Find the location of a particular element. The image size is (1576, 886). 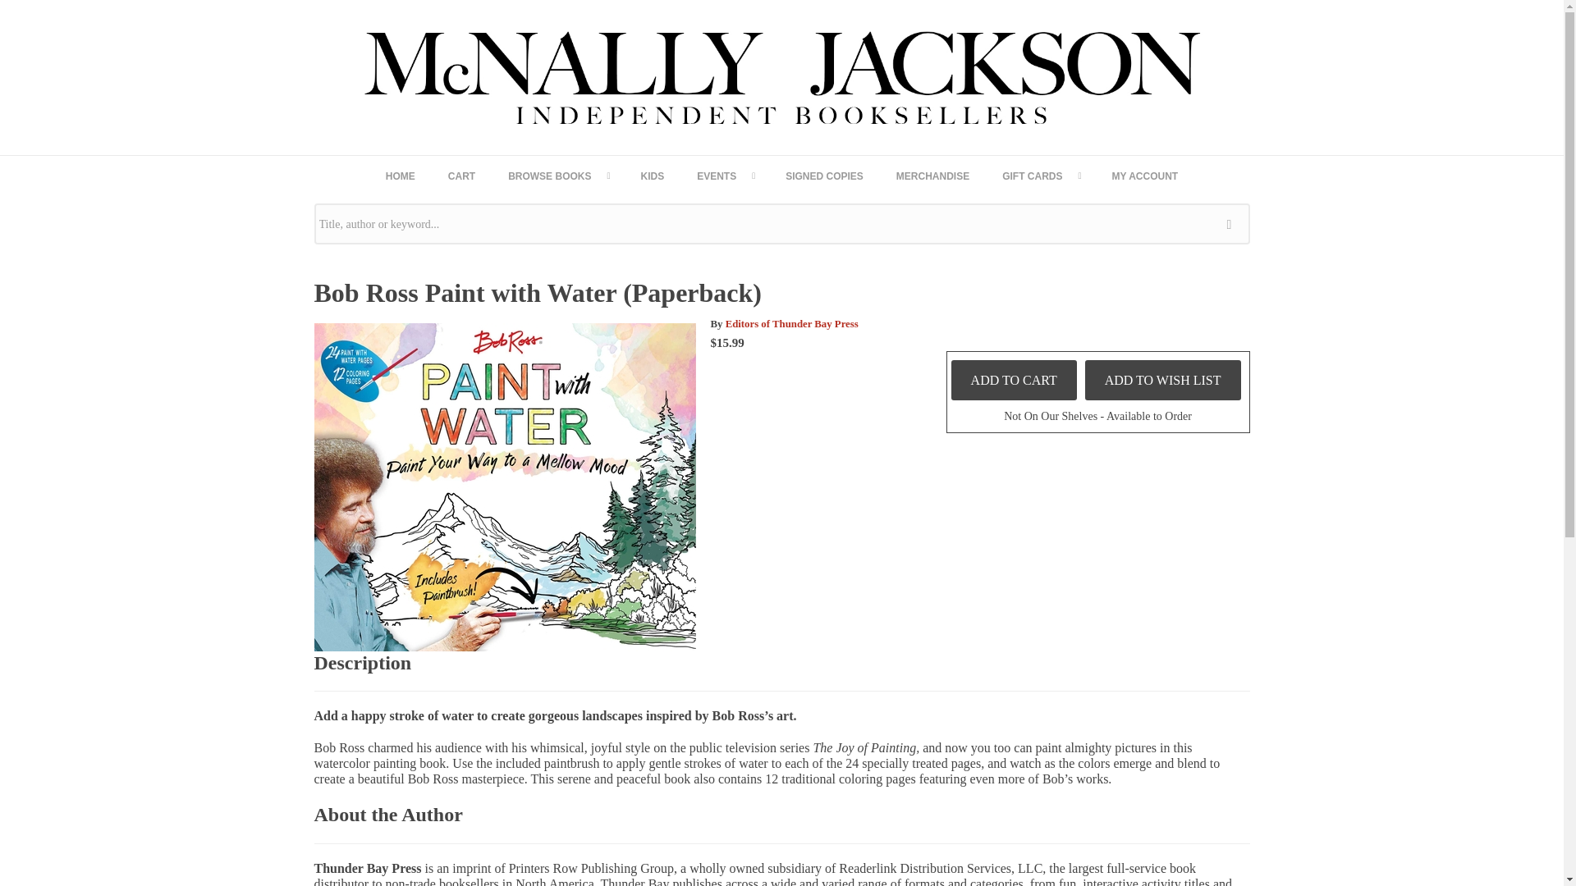

EVENTS is located at coordinates (724, 176).